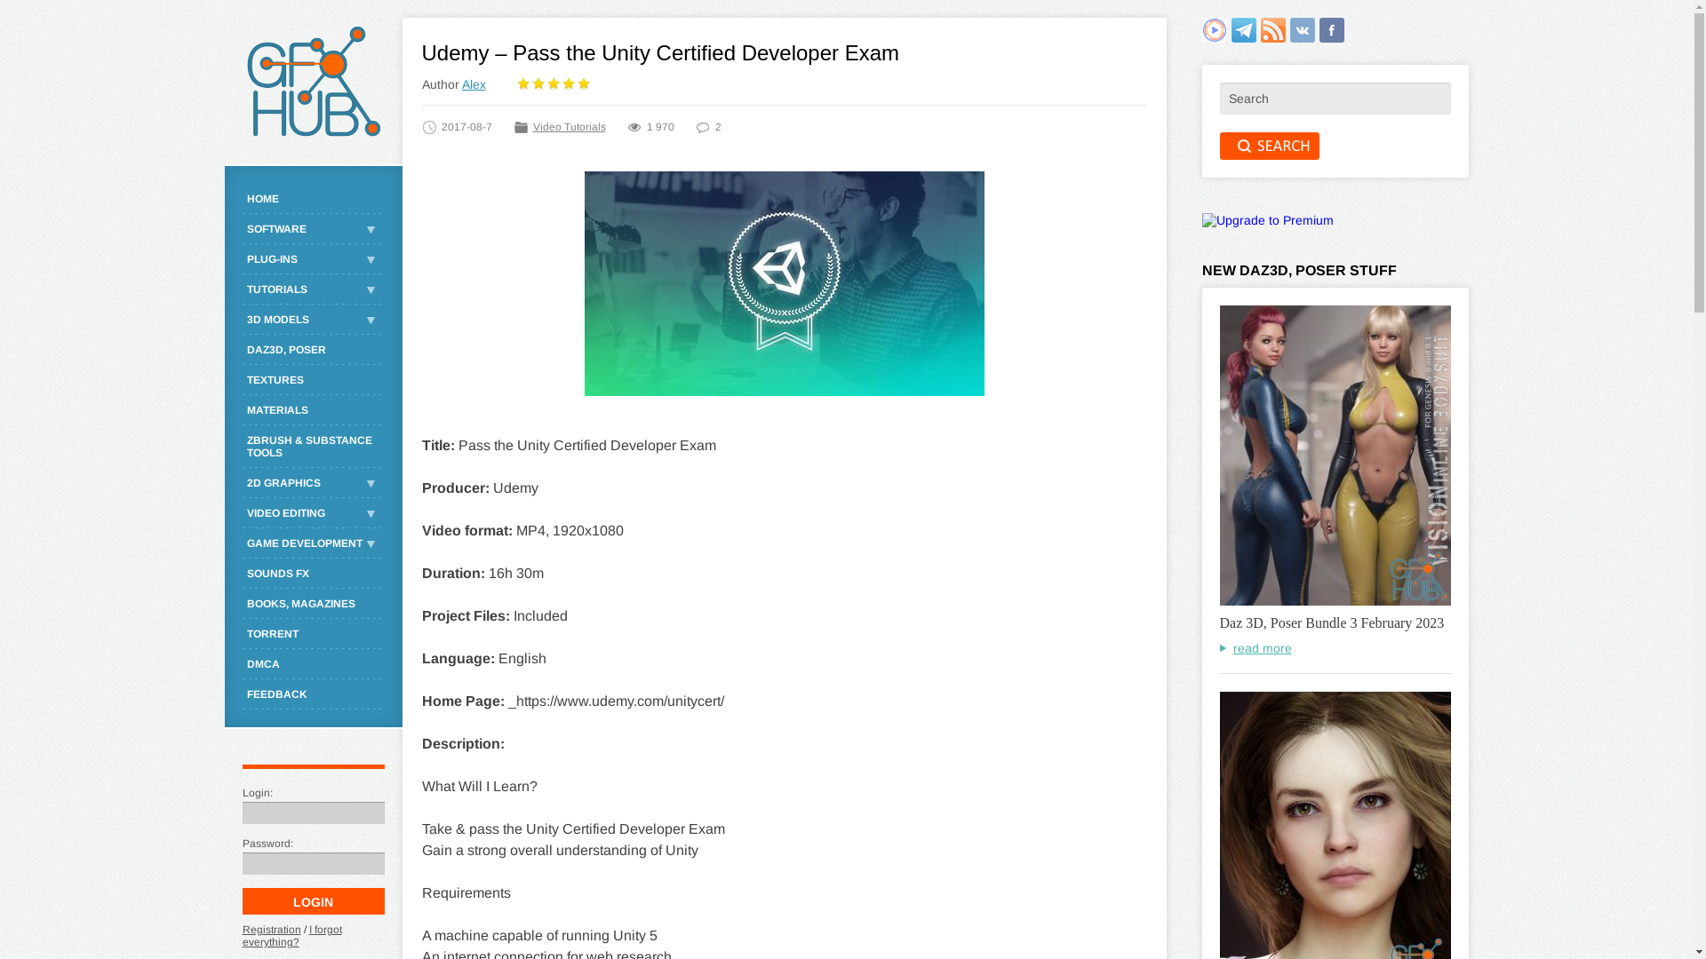 The width and height of the screenshot is (1706, 959). Describe the element at coordinates (1214, 30) in the screenshot. I see `Free torrent download GFX-HUB content` at that location.